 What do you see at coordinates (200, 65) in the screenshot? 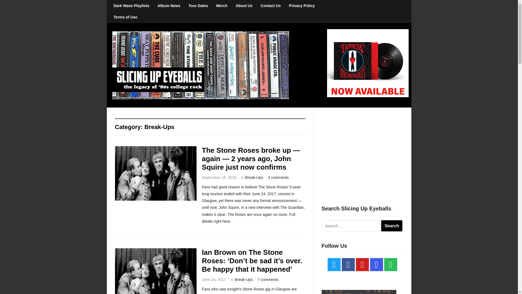
I see `'80s College Rock, Alternative Music, Indie` at bounding box center [200, 65].